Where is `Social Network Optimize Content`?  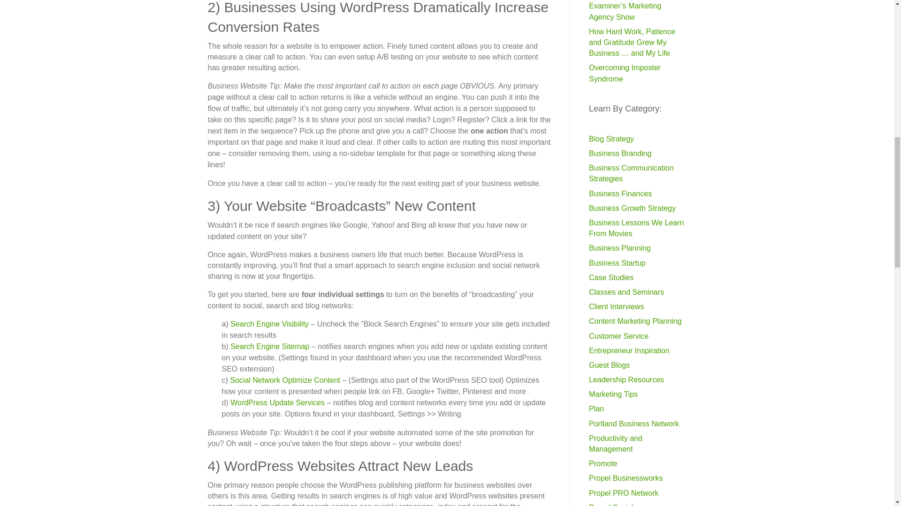 Social Network Optimize Content is located at coordinates (285, 380).